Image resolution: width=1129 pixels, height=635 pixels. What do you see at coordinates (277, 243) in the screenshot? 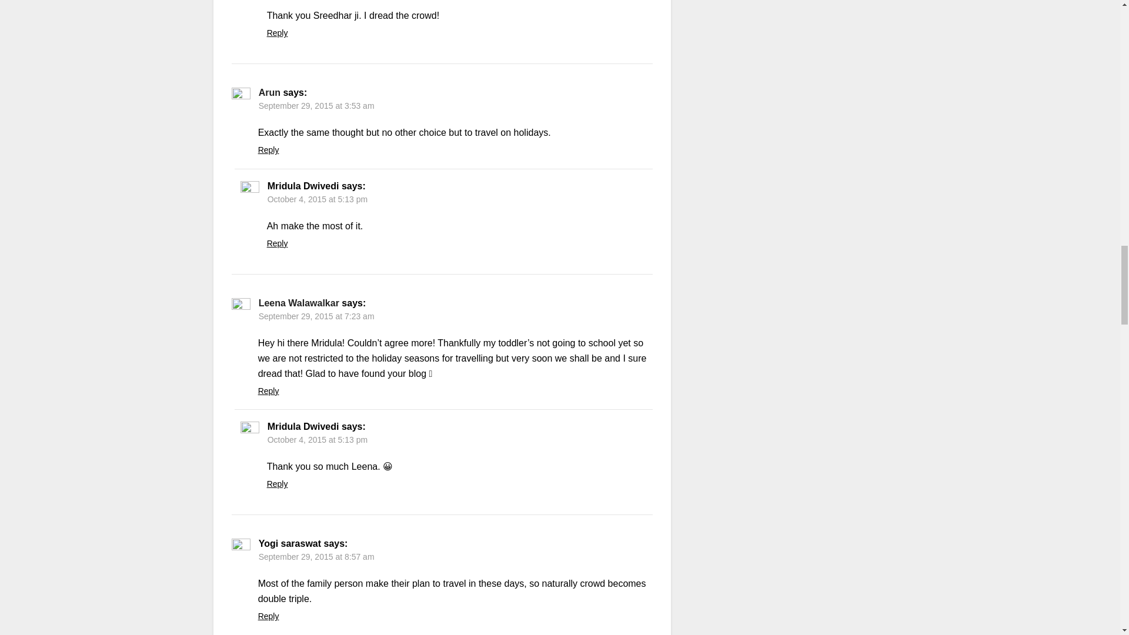
I see `Reply` at bounding box center [277, 243].